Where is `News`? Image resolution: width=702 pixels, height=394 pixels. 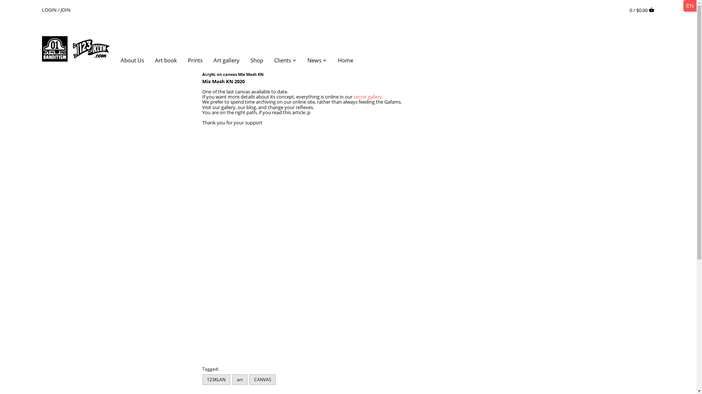 News is located at coordinates (314, 61).